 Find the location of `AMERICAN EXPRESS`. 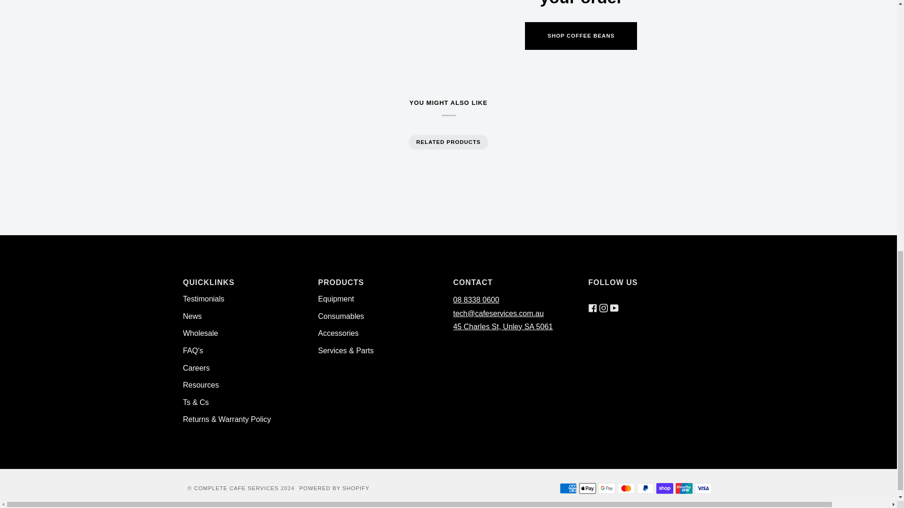

AMERICAN EXPRESS is located at coordinates (568, 488).